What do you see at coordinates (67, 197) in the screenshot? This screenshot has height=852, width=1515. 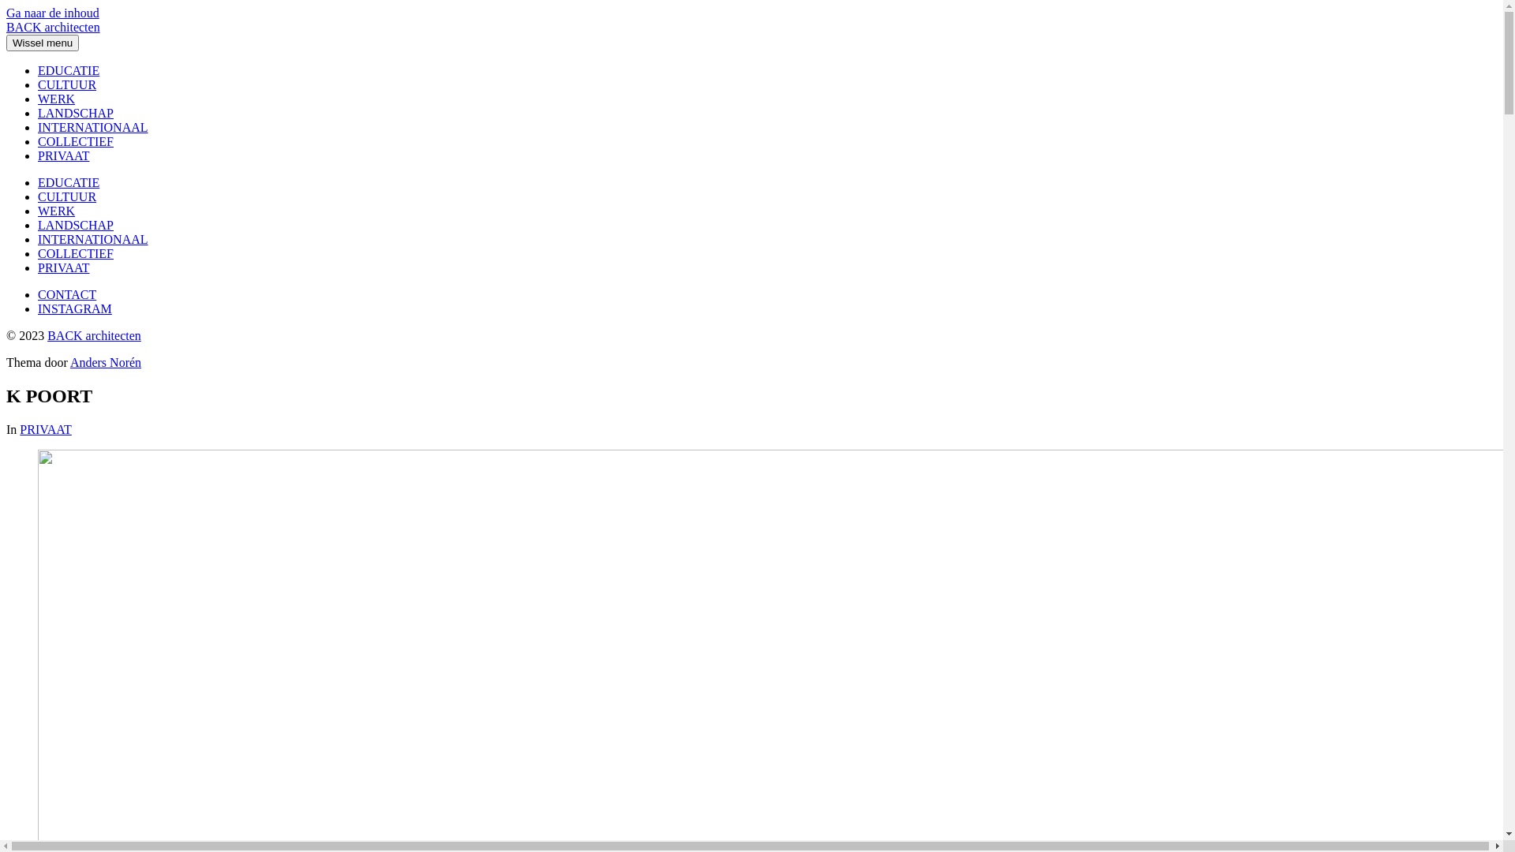 I see `CULTUUR` at bounding box center [67, 197].